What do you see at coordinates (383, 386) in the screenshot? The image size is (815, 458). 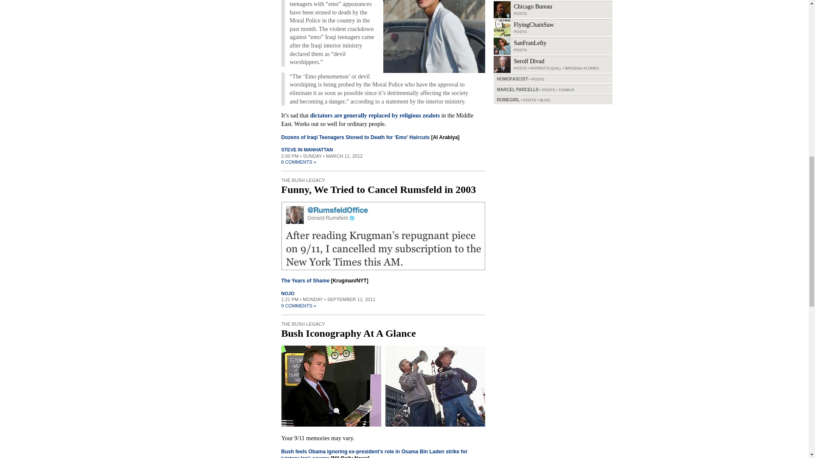 I see `One of these photos was three days later.` at bounding box center [383, 386].